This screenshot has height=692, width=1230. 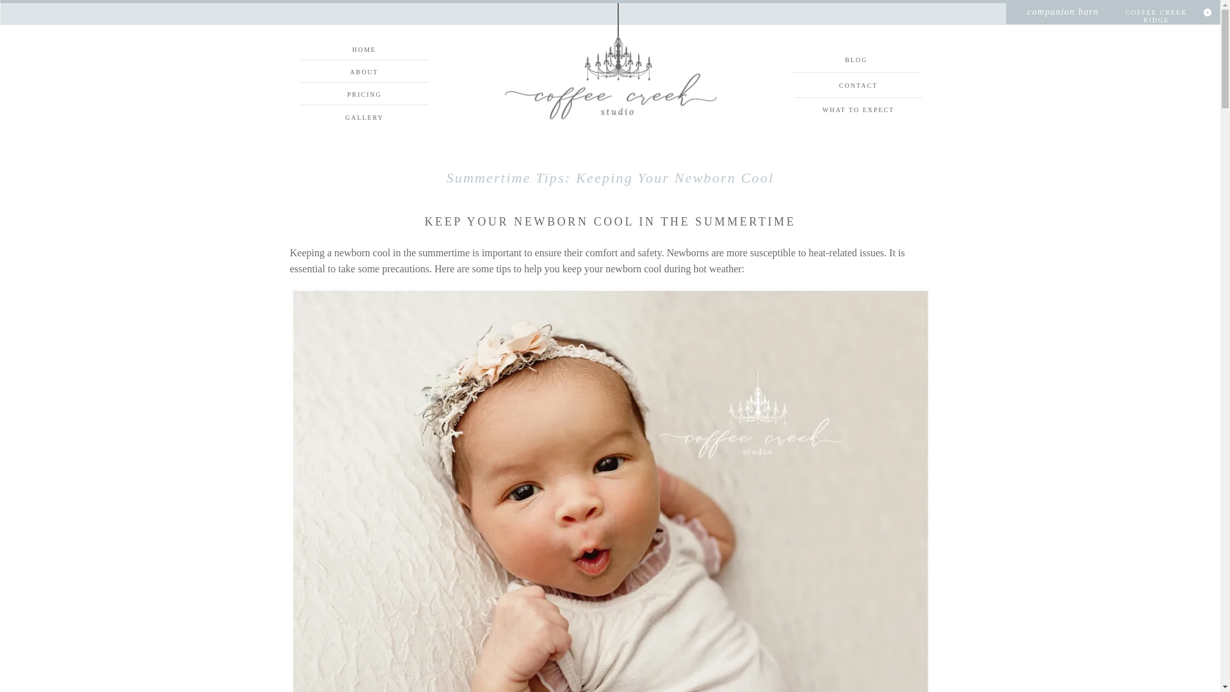 I want to click on ABOUT, so click(x=363, y=72).